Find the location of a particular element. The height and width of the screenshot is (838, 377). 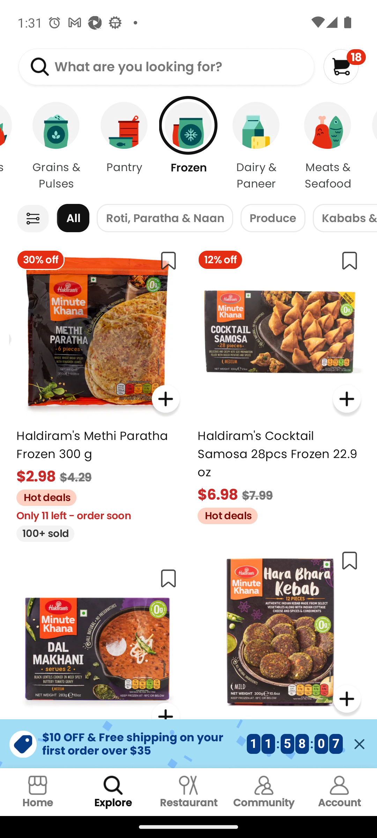

All is located at coordinates (73, 218).